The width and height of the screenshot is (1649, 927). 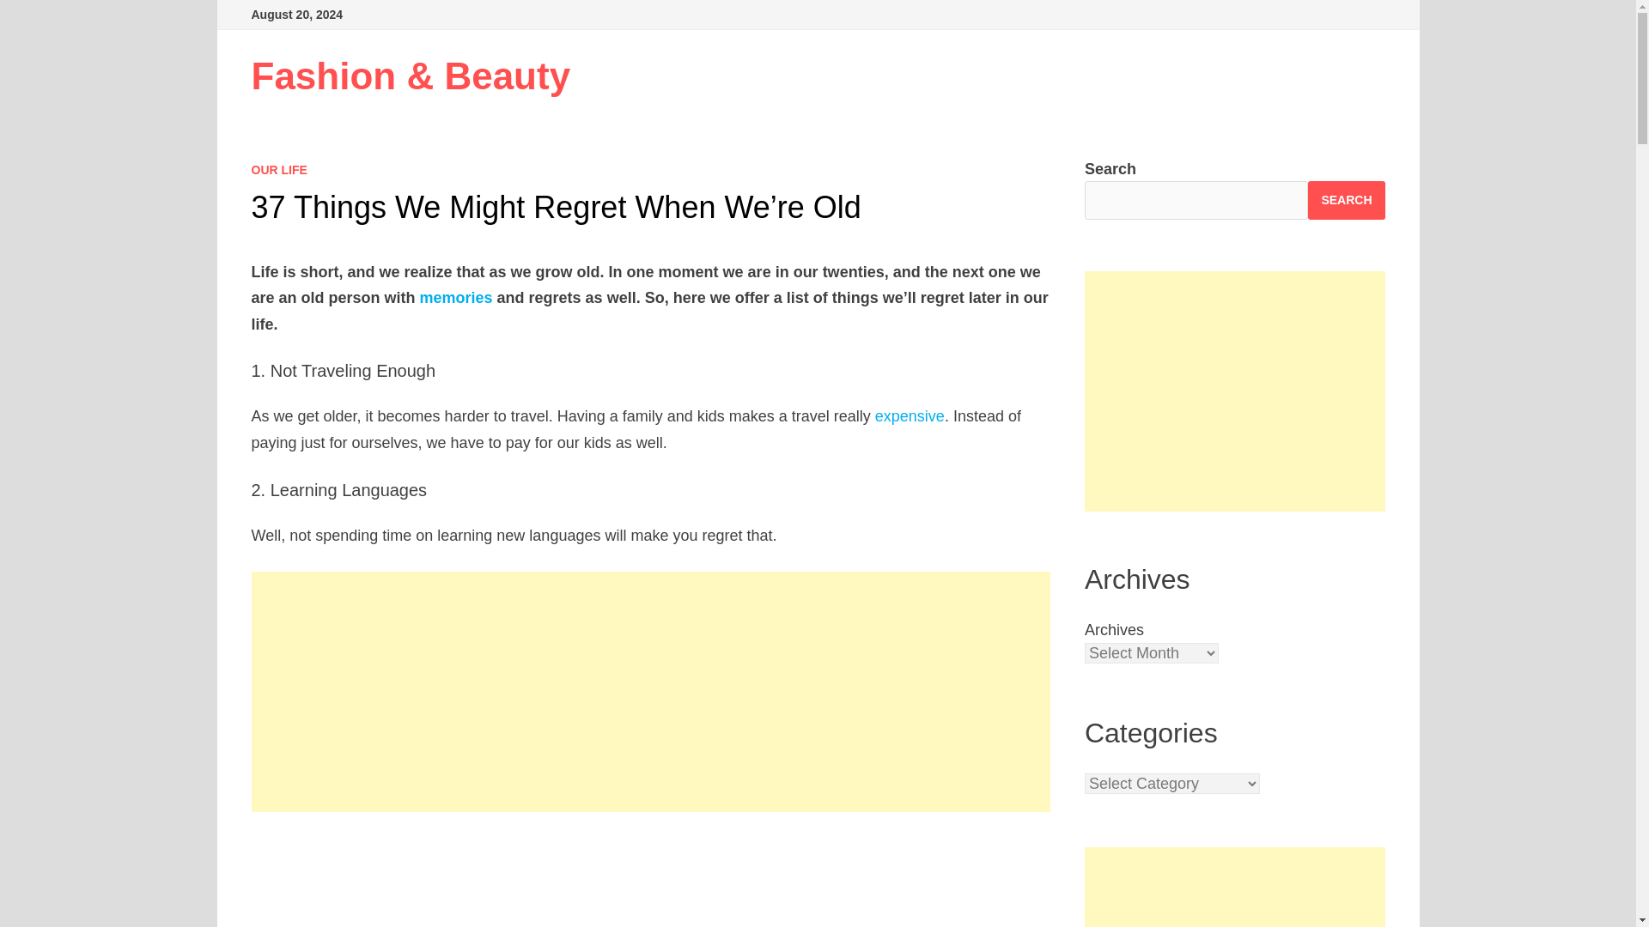 What do you see at coordinates (1346, 199) in the screenshot?
I see `SEARCH` at bounding box center [1346, 199].